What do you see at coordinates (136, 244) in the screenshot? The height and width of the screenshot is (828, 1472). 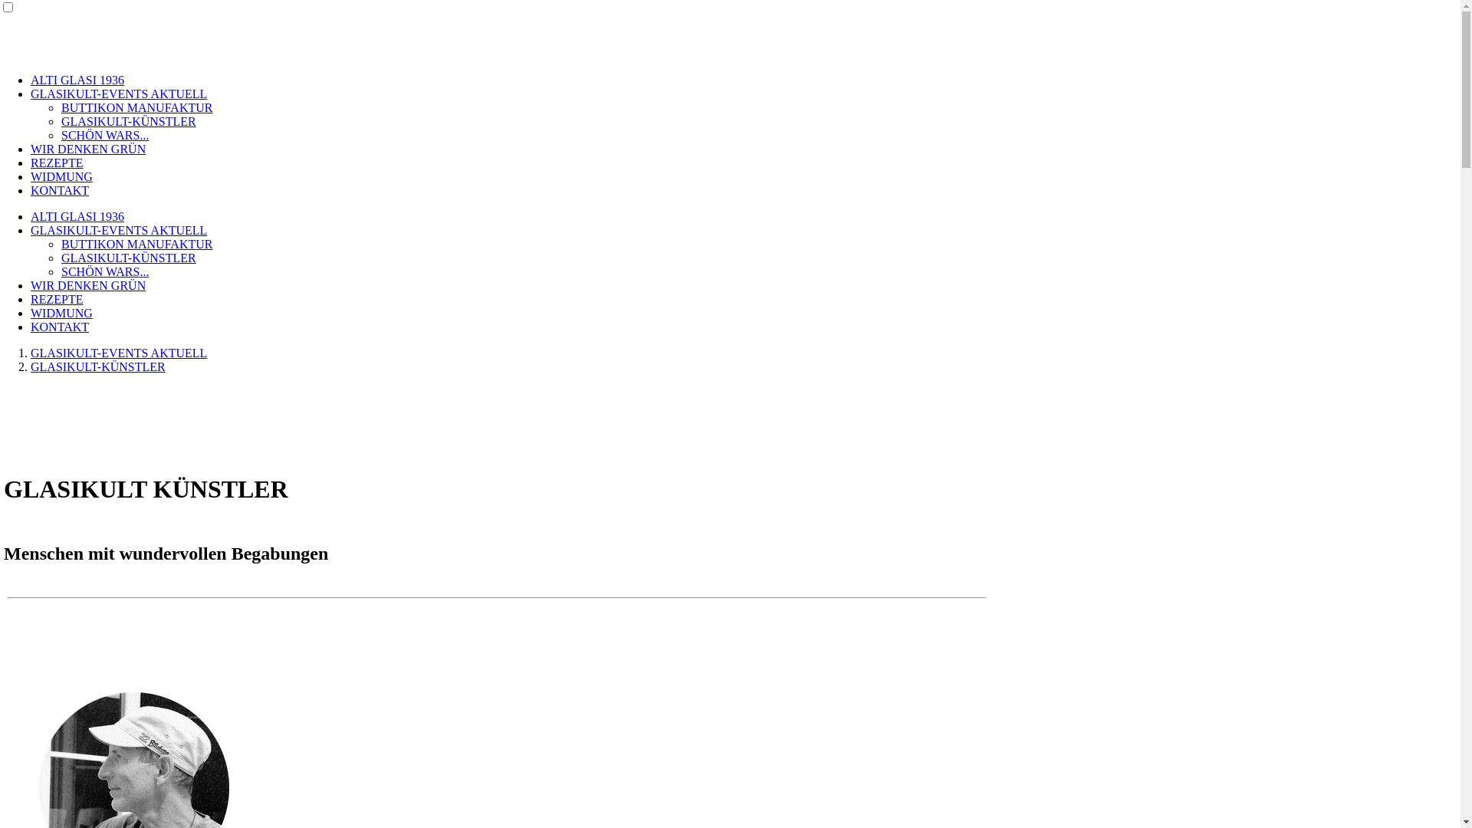 I see `BUTTIKON MANUFAKTUR` at bounding box center [136, 244].